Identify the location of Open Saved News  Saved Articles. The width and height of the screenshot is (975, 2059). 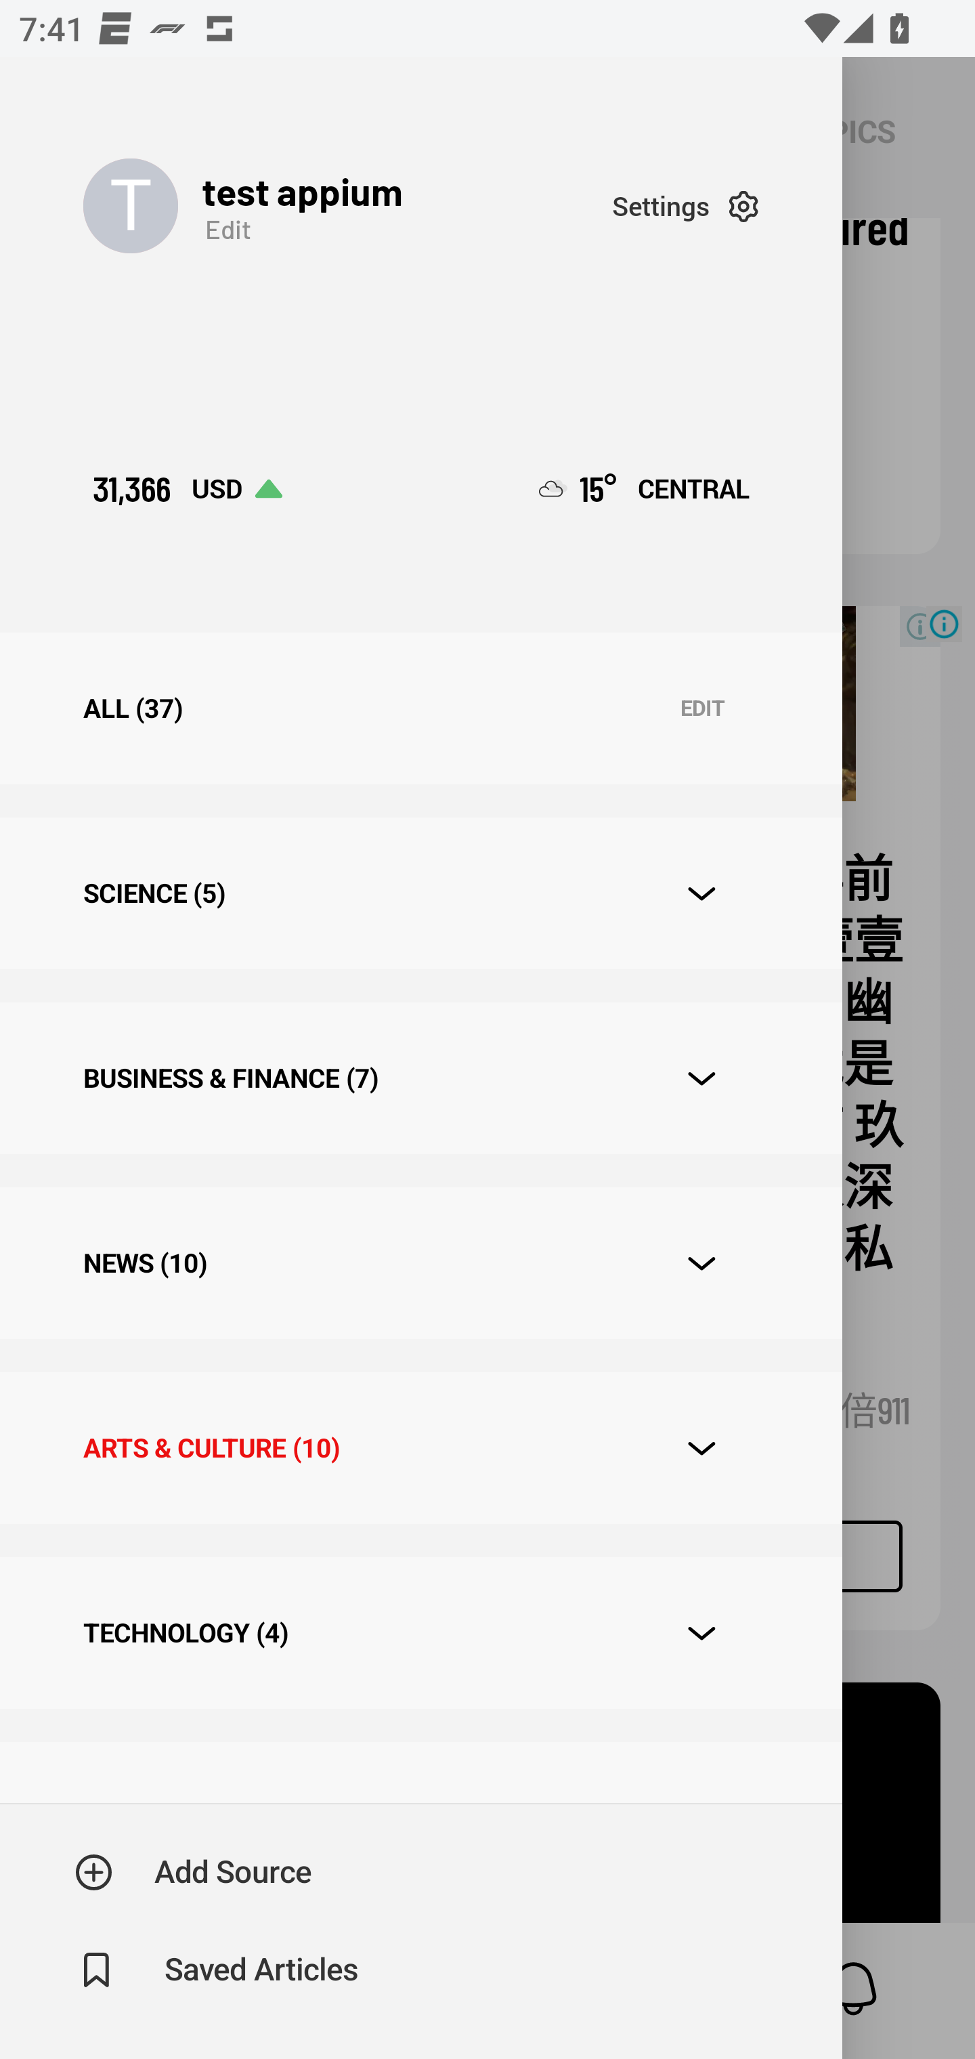
(218, 1970).